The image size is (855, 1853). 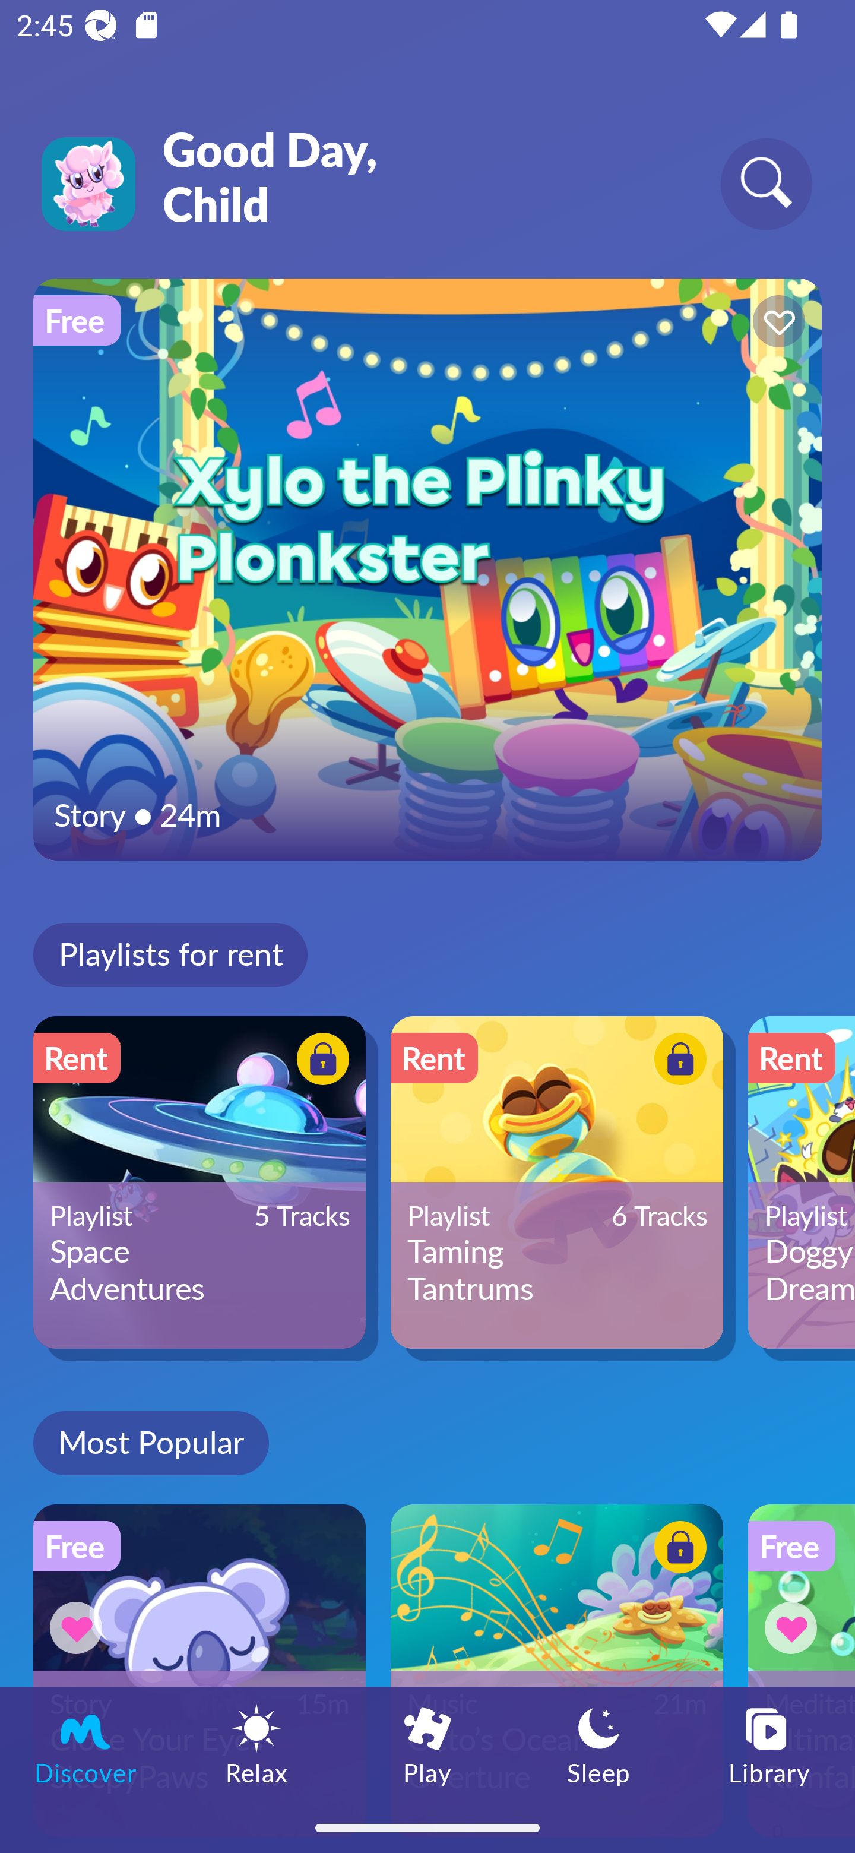 What do you see at coordinates (319, 1061) in the screenshot?
I see `Button` at bounding box center [319, 1061].